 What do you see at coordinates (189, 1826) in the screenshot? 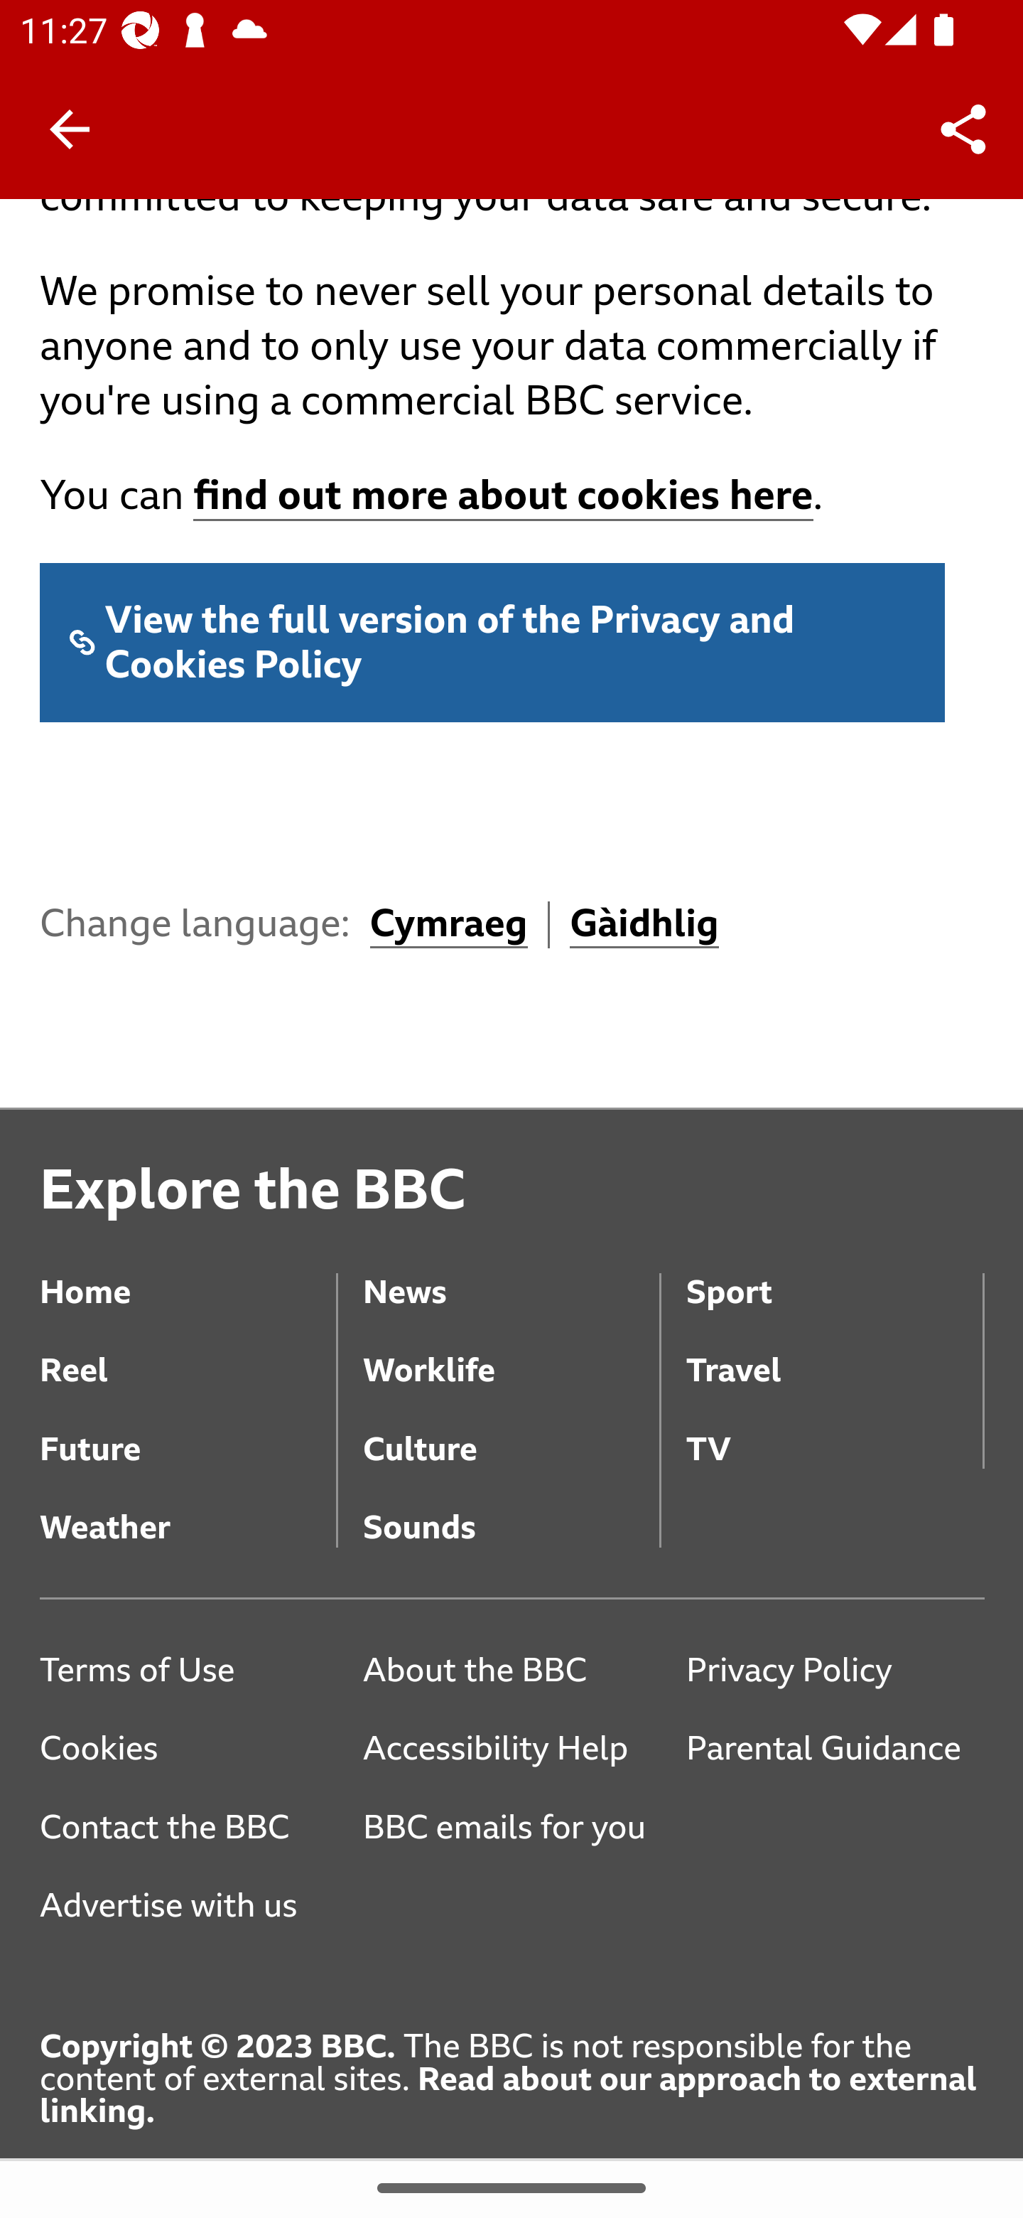
I see `Contact the BBC` at bounding box center [189, 1826].